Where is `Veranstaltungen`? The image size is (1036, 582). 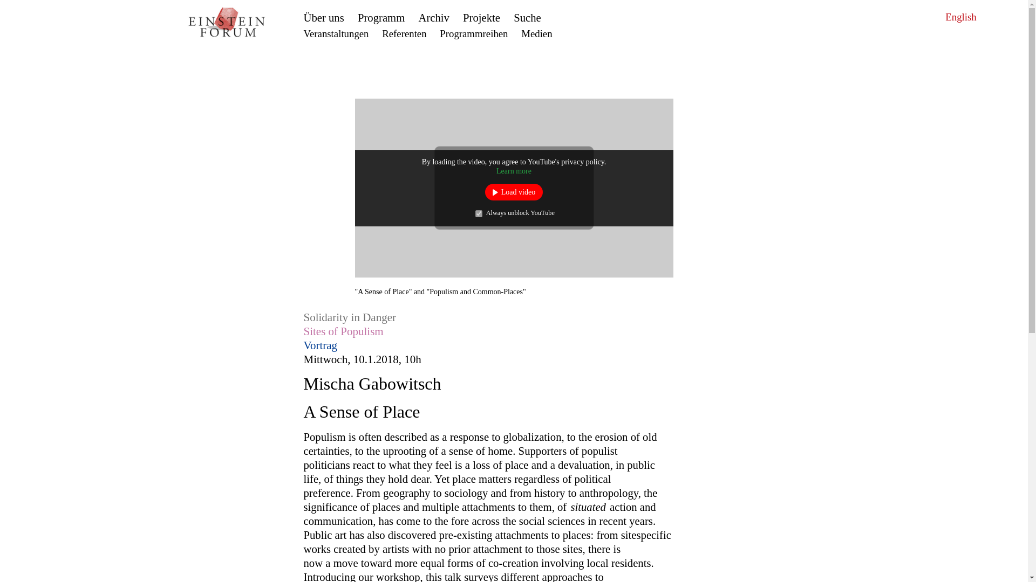
Veranstaltungen is located at coordinates (336, 33).